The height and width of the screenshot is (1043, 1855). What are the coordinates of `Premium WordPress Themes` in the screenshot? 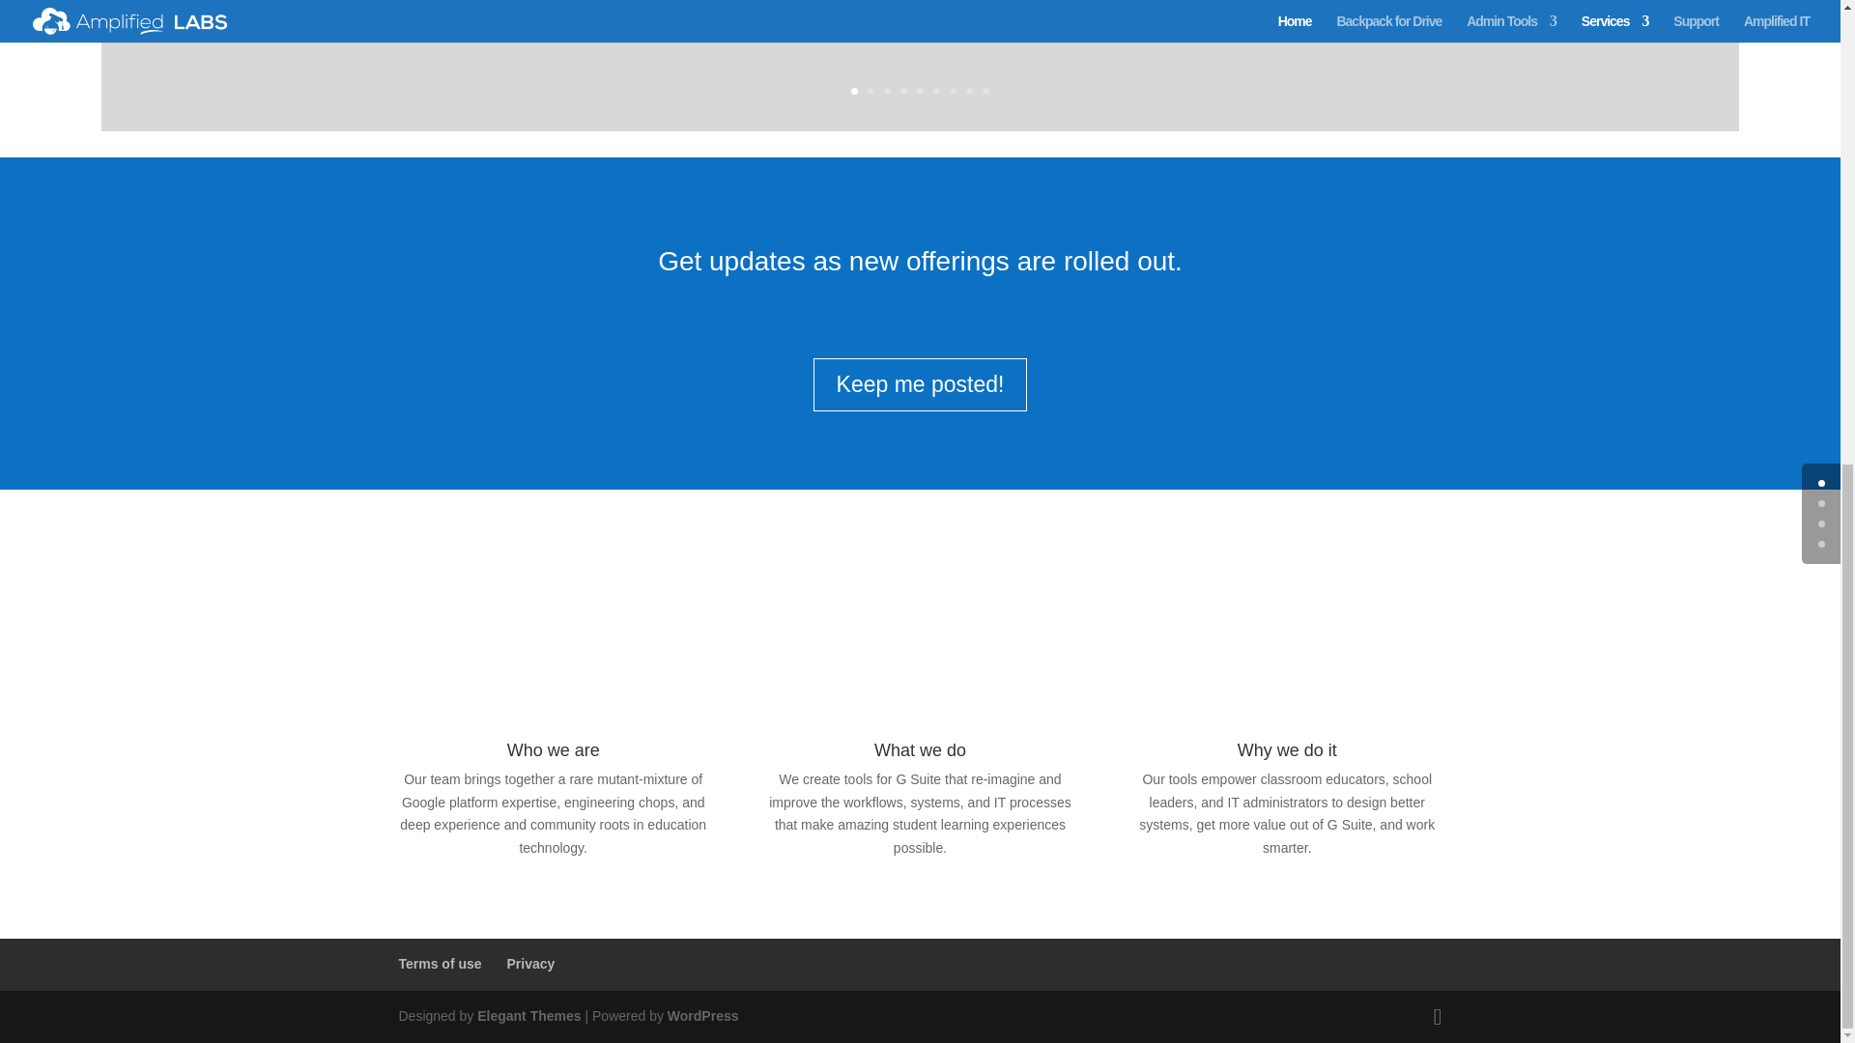 It's located at (528, 1016).